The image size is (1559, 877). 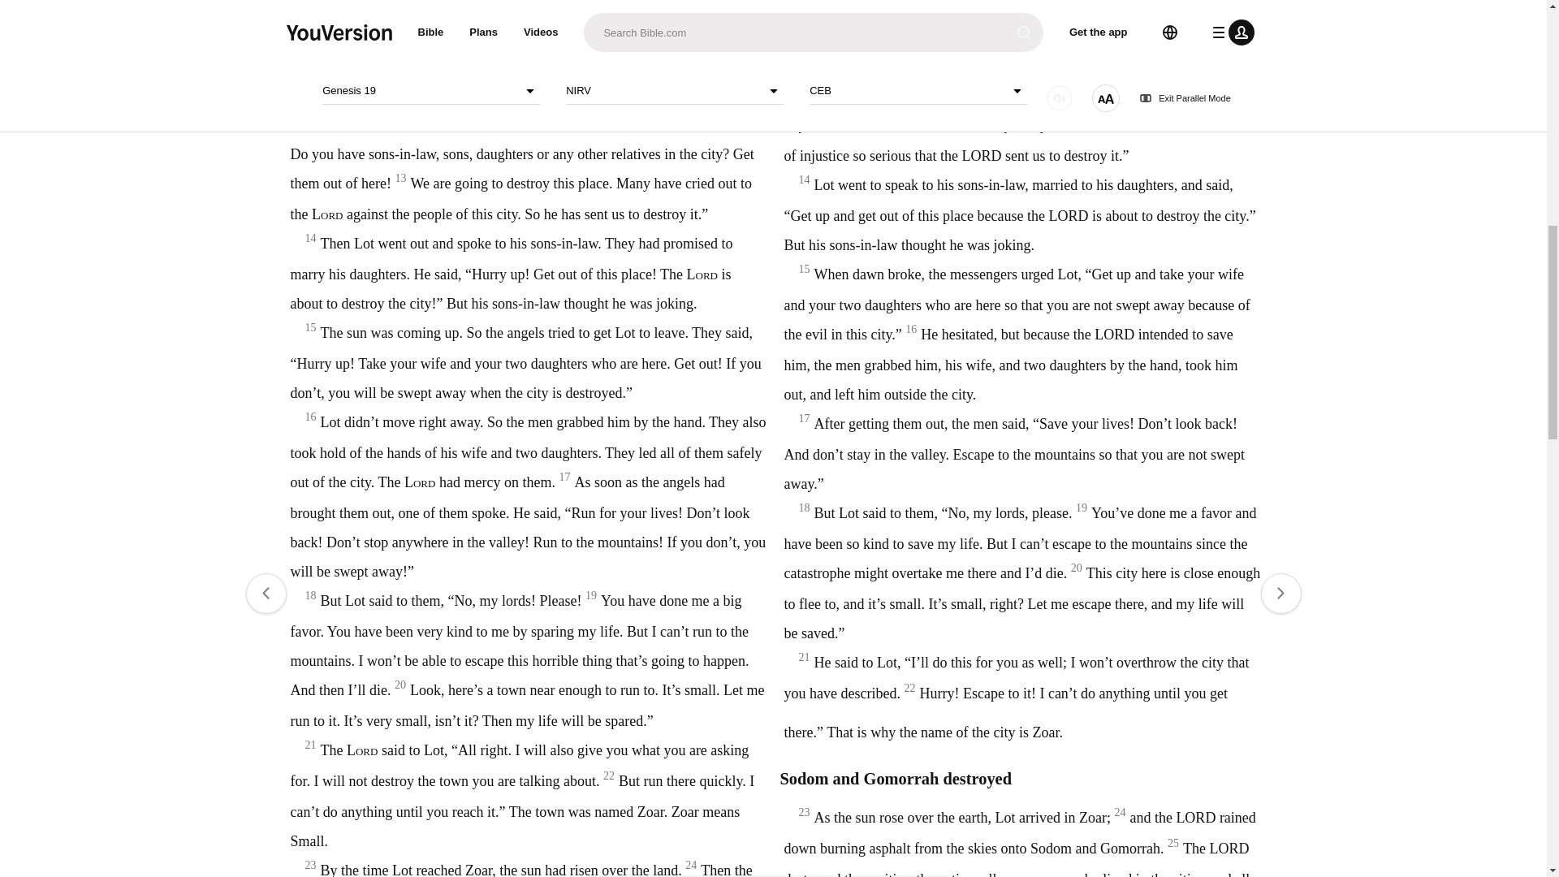 I want to click on Sign up or sign in, so click(x=828, y=263).